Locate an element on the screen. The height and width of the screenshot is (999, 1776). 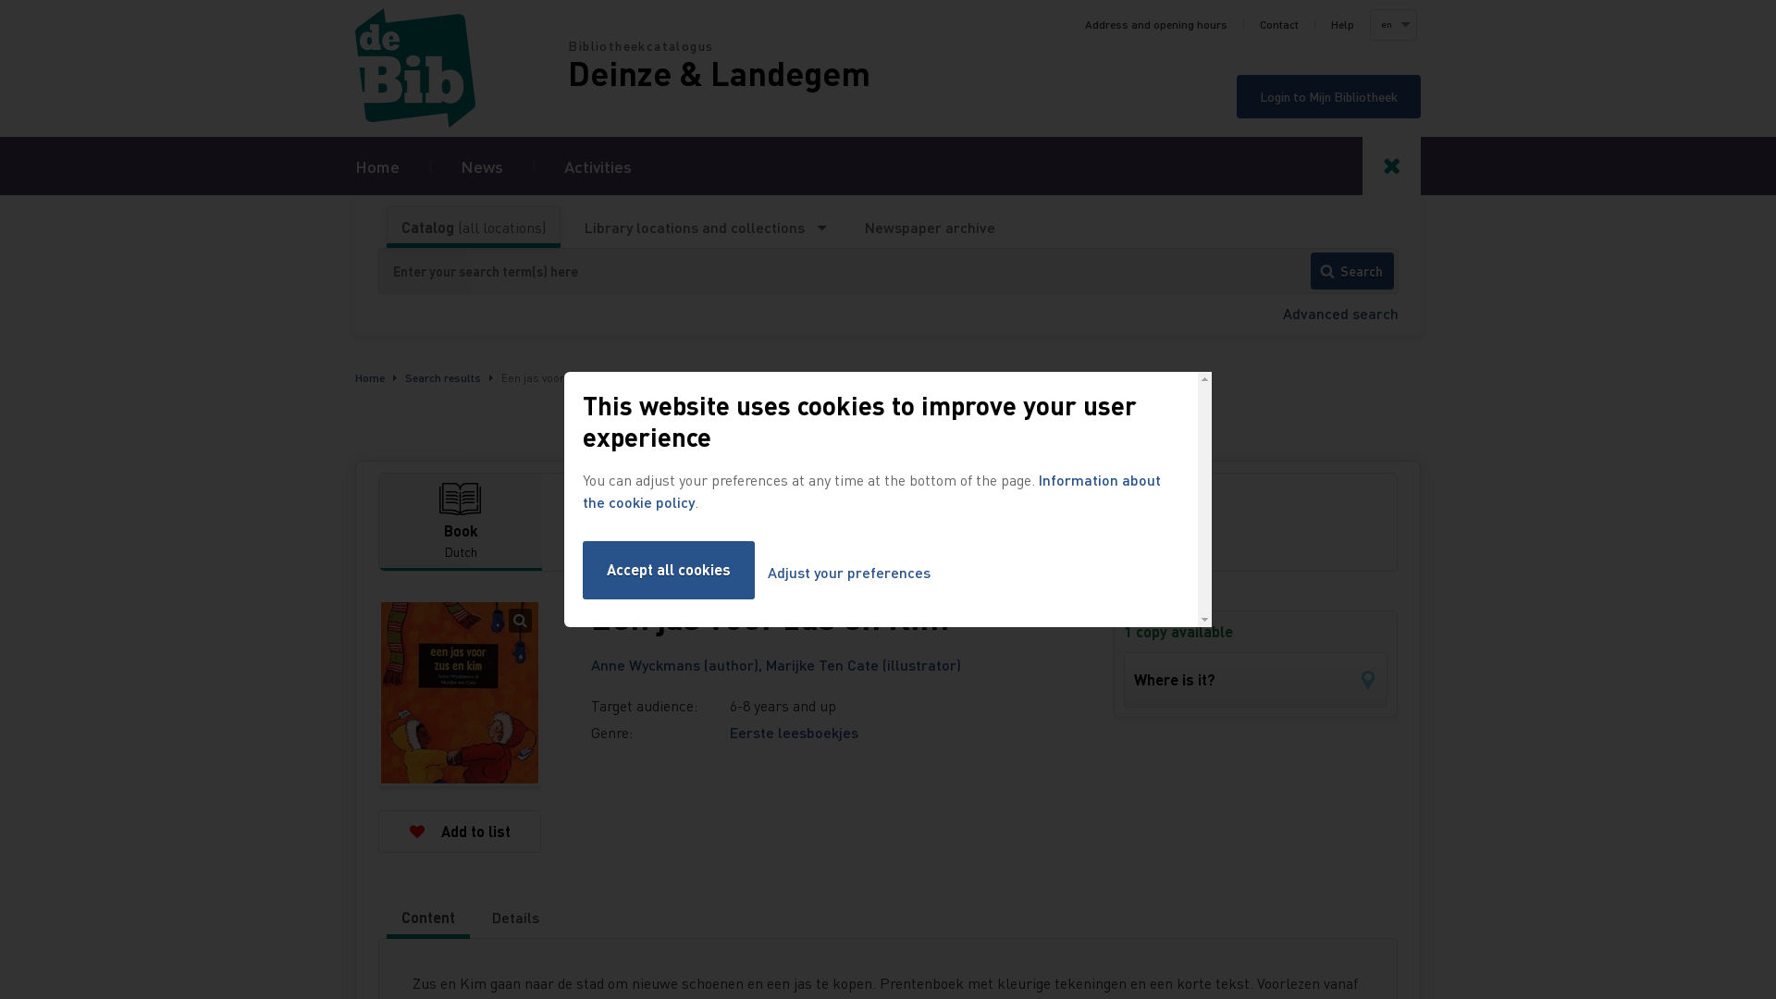
Home is located at coordinates (462, 68).